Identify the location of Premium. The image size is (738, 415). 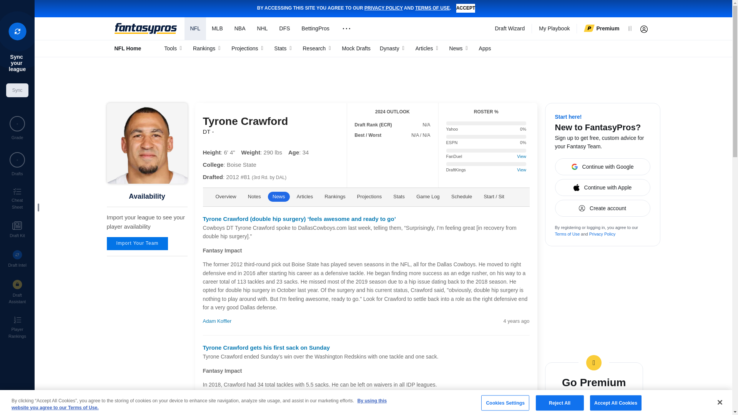
(601, 28).